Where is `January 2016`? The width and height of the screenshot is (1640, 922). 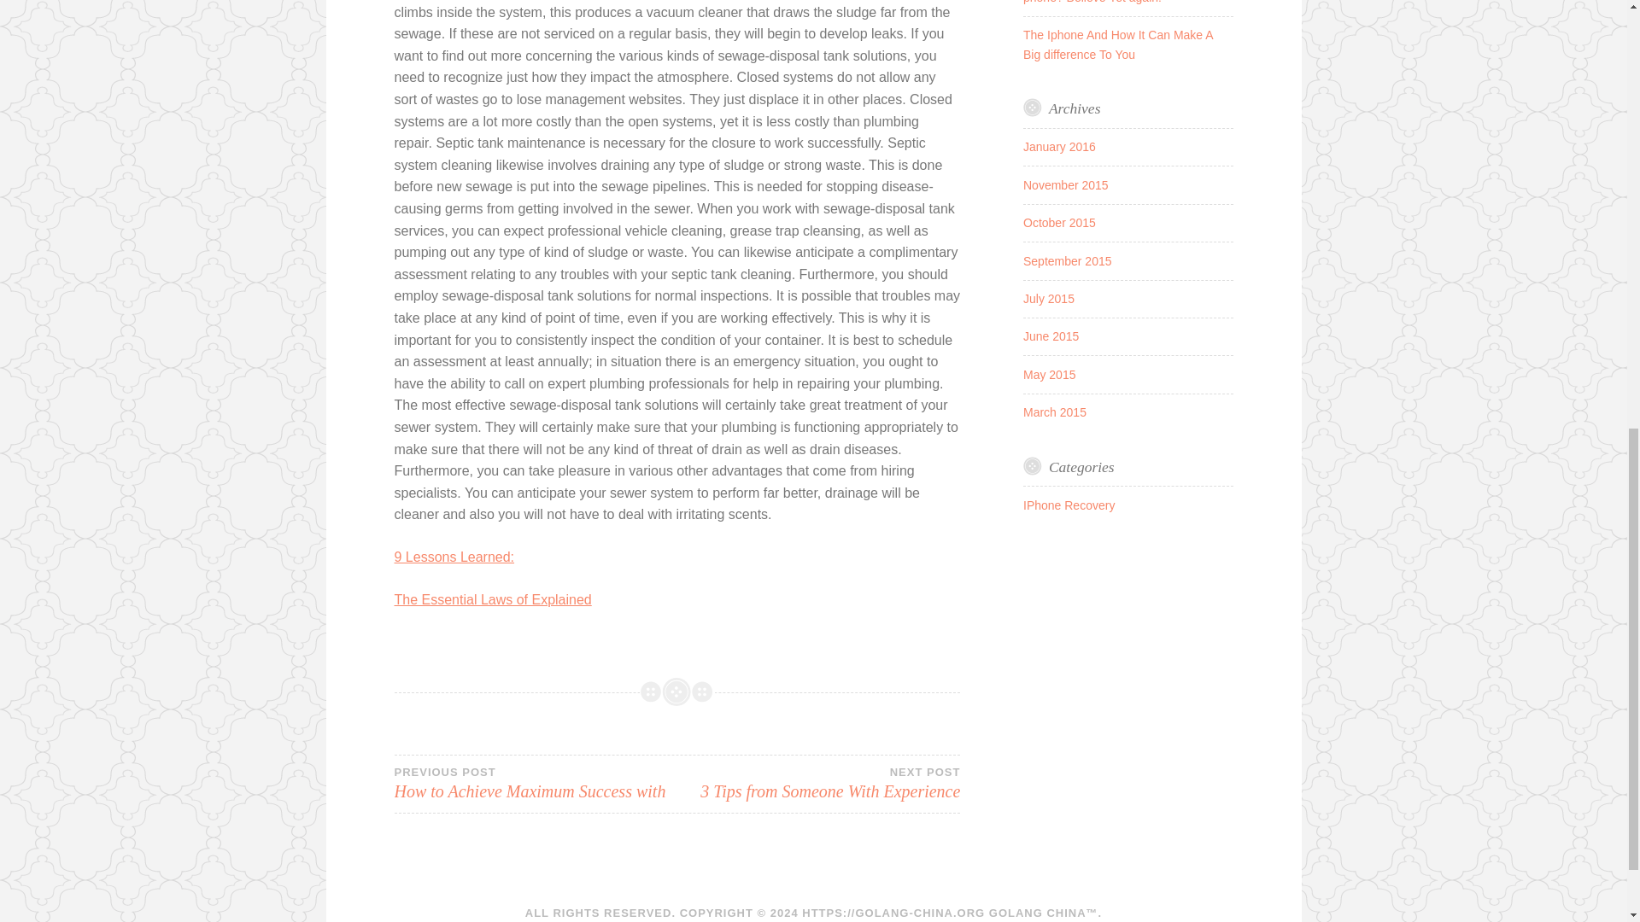
January 2016 is located at coordinates (1059, 147).